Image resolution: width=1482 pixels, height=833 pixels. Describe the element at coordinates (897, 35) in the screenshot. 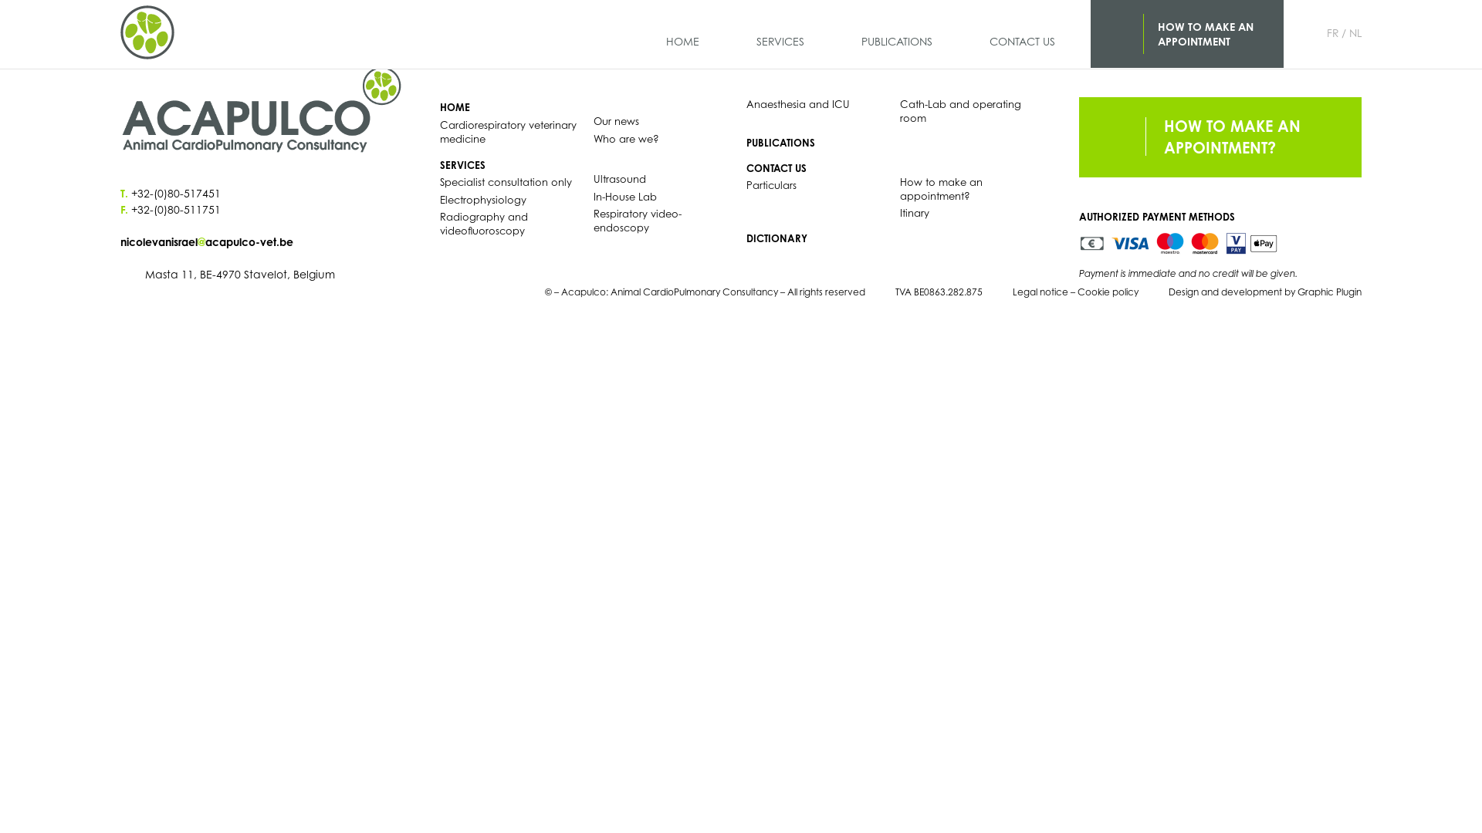

I see `PUBLICATIONS` at that location.